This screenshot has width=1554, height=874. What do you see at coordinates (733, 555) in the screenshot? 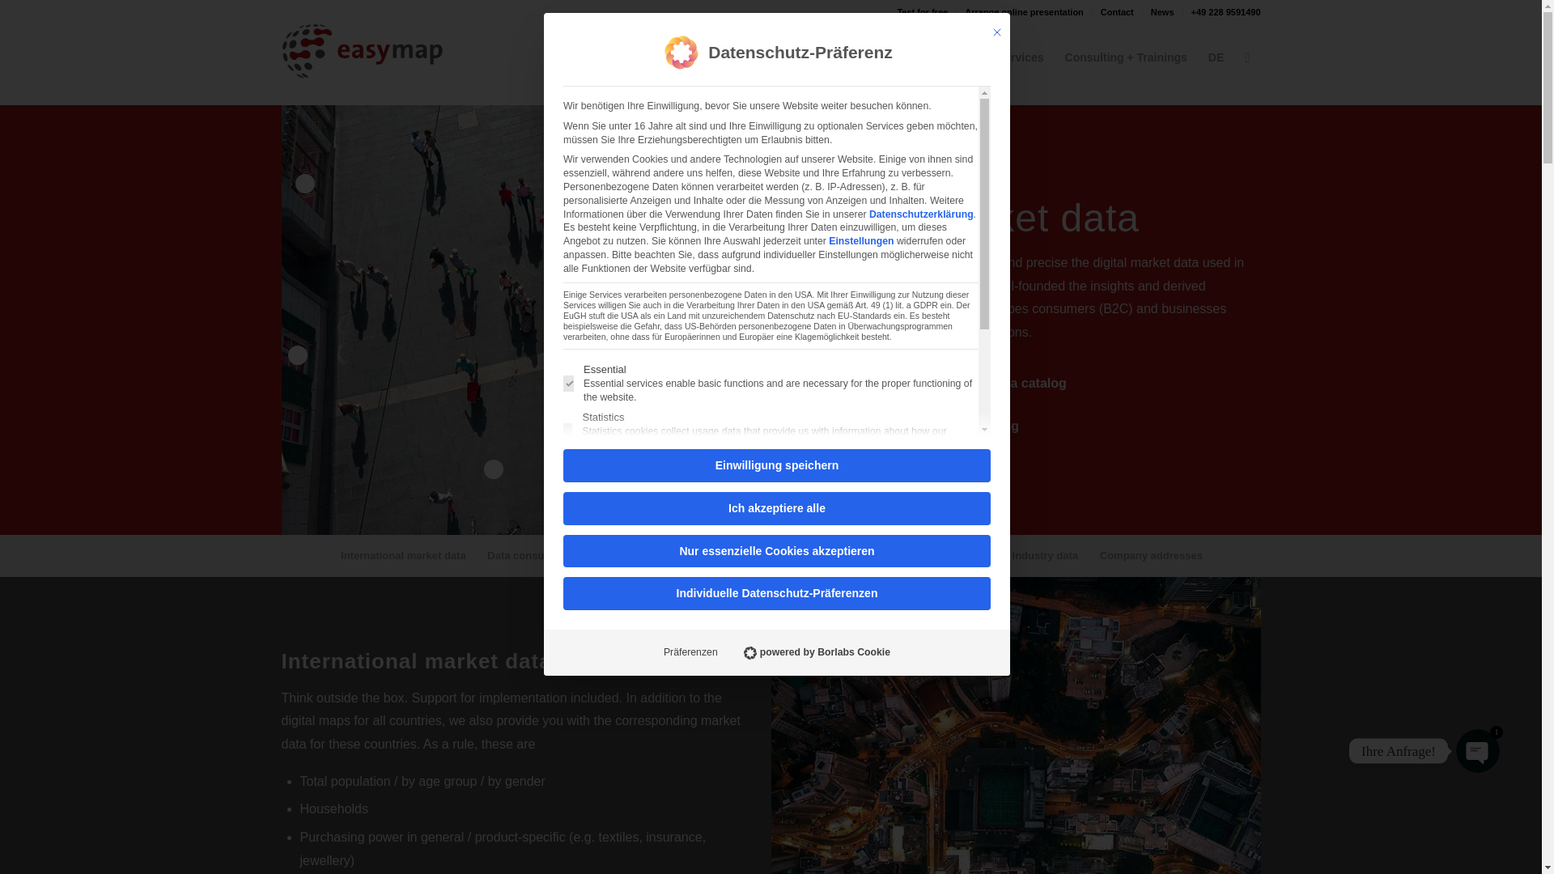
I see `Sociodemographics` at bounding box center [733, 555].